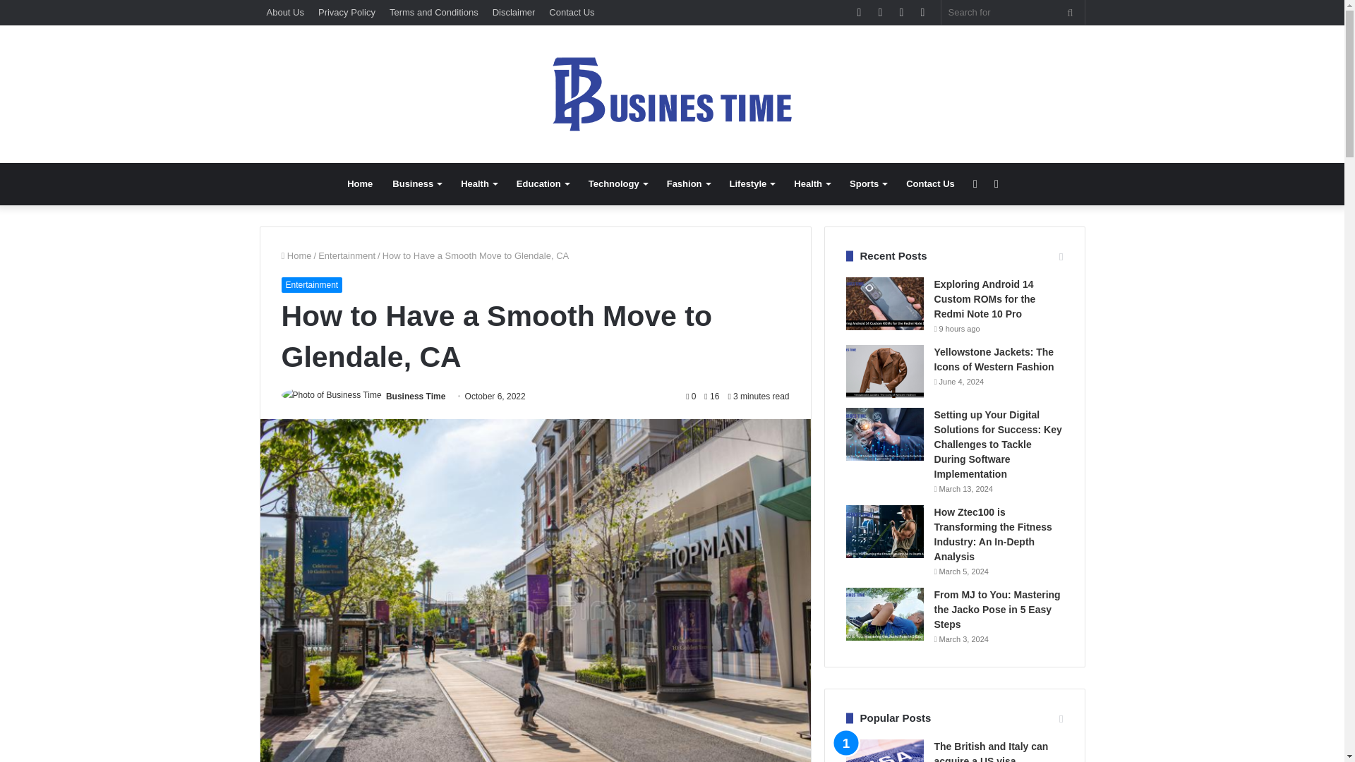  What do you see at coordinates (347, 255) in the screenshot?
I see `Entertainment` at bounding box center [347, 255].